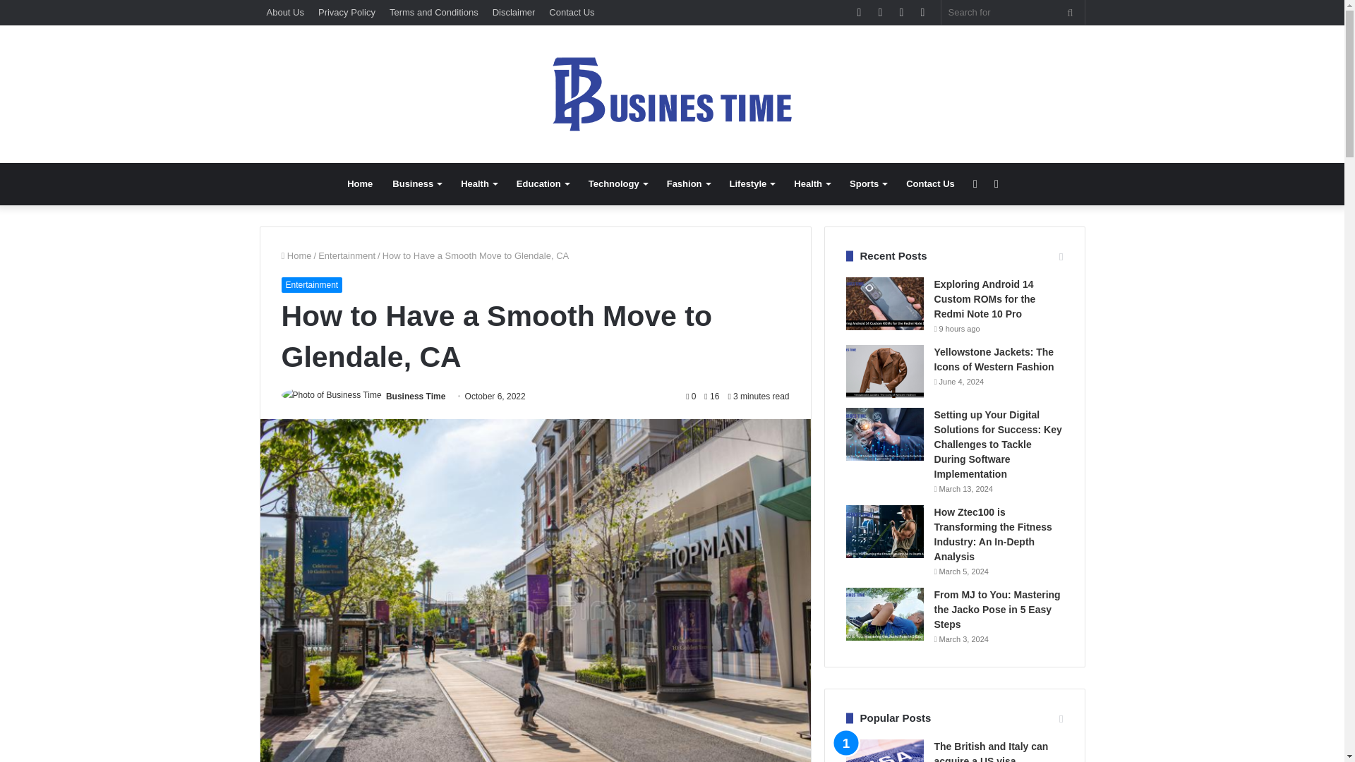  What do you see at coordinates (347, 255) in the screenshot?
I see `Entertainment` at bounding box center [347, 255].